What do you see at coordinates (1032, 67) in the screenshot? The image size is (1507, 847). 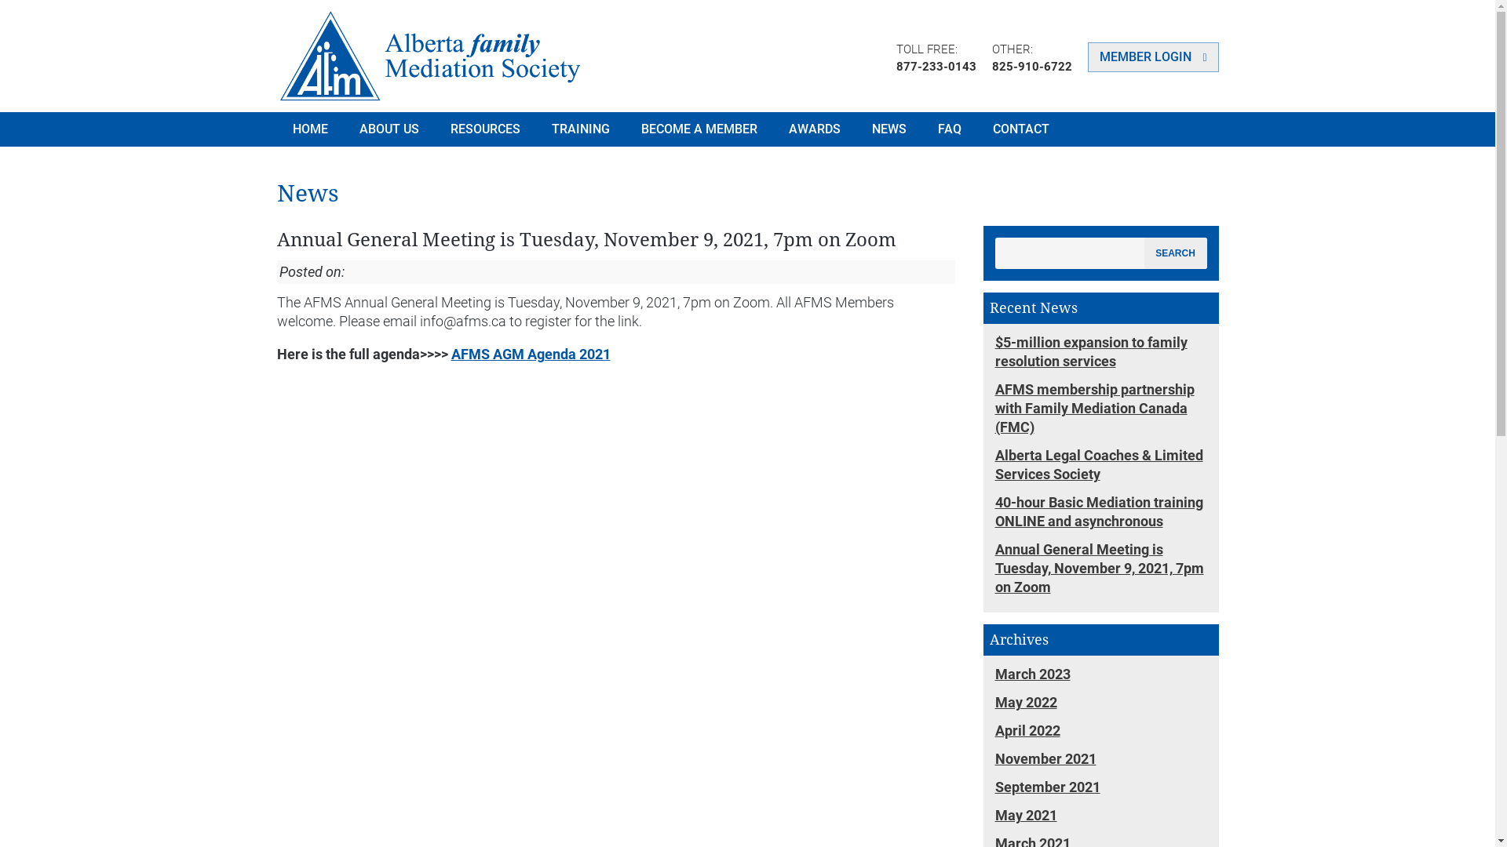 I see `825-910-6722` at bounding box center [1032, 67].